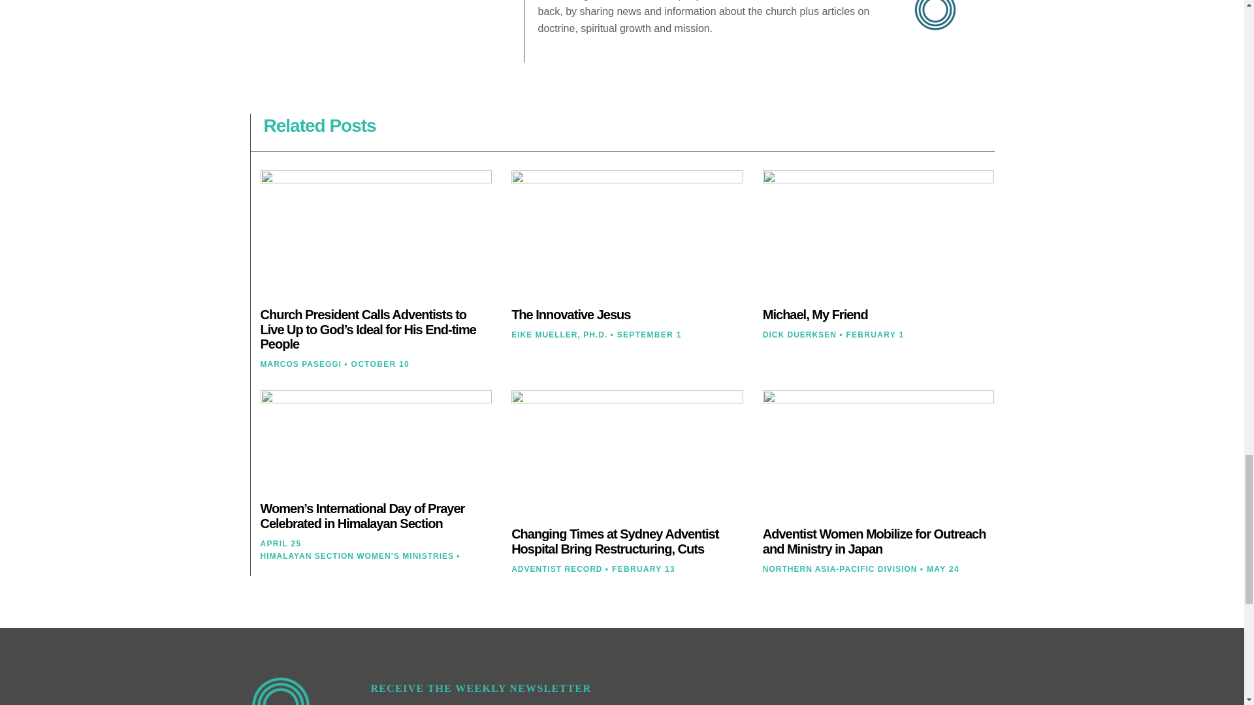  What do you see at coordinates (300, 364) in the screenshot?
I see `MARCOS PASEGGI` at bounding box center [300, 364].